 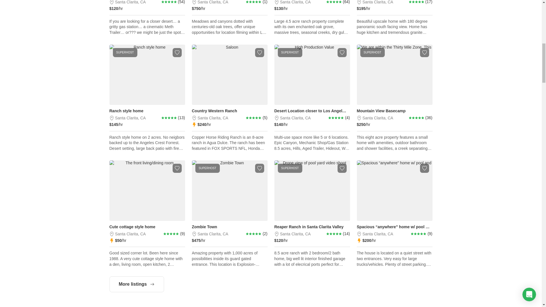 I want to click on Fabulous Mediterranean Home with a View , so click(x=394, y=18).